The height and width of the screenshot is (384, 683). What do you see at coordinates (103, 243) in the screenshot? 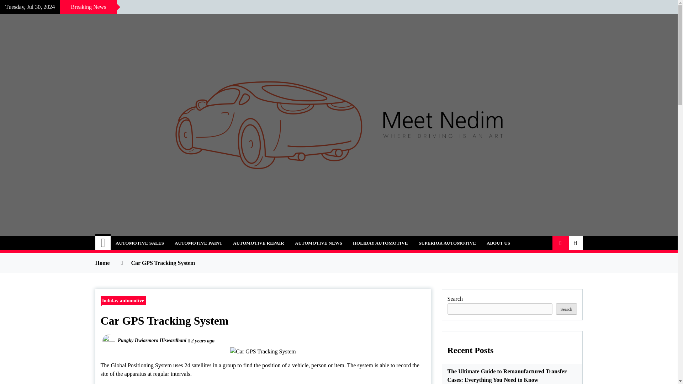
I see `Home` at bounding box center [103, 243].